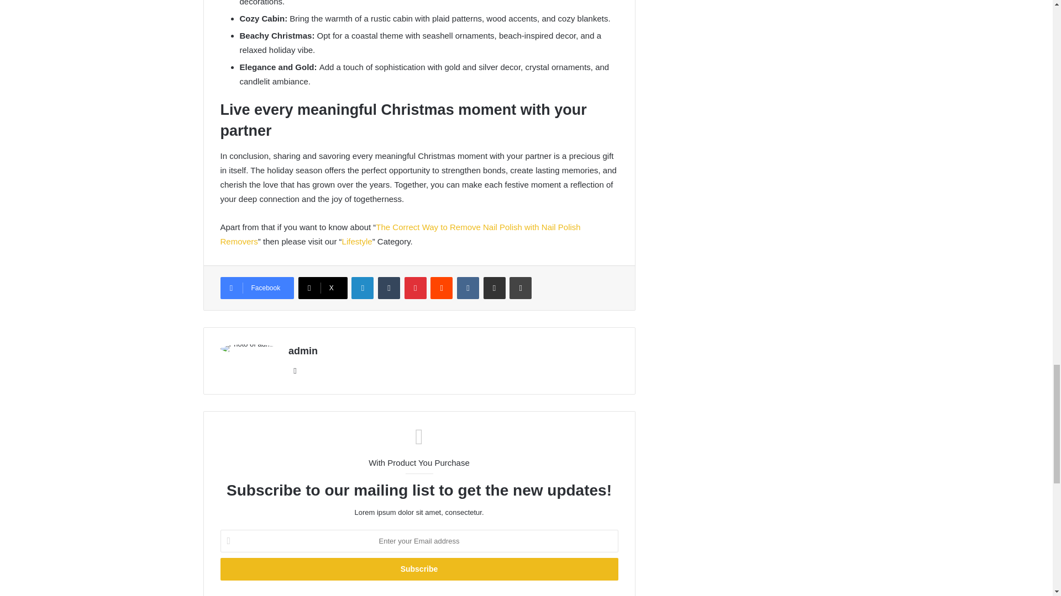 This screenshot has width=1061, height=596. I want to click on Tumblr, so click(388, 288).